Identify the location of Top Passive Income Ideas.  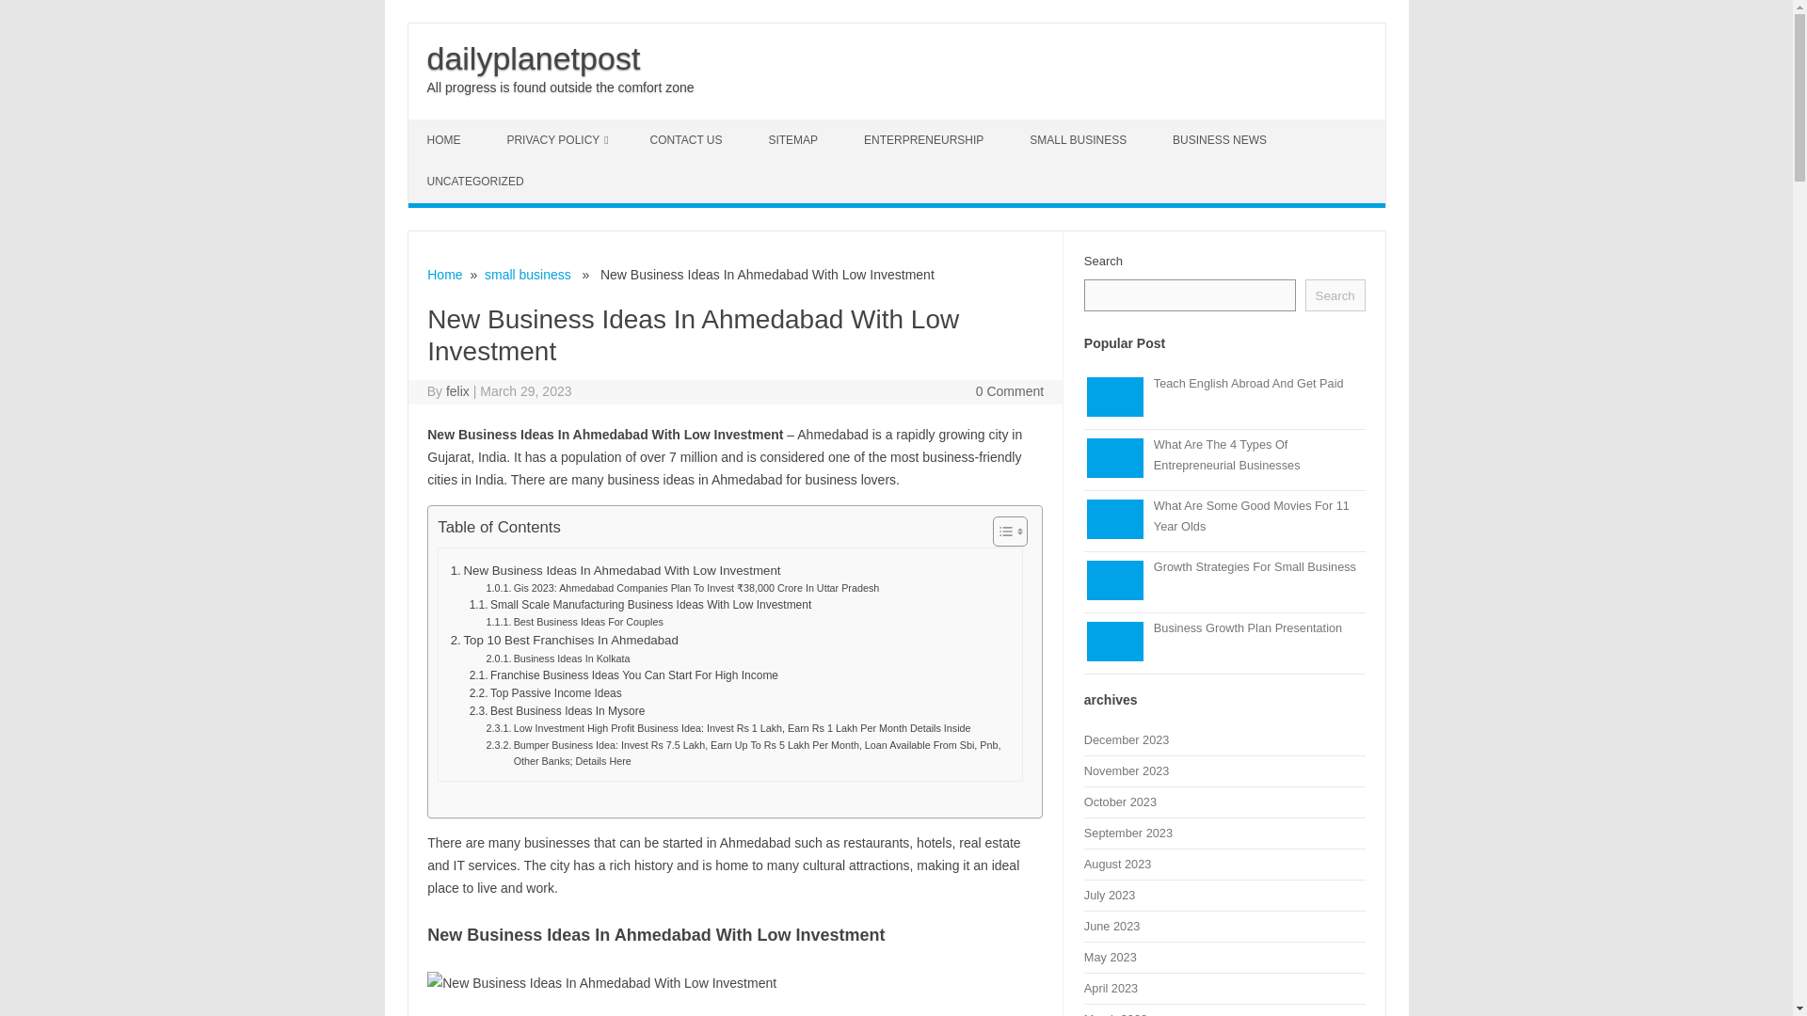
(546, 693).